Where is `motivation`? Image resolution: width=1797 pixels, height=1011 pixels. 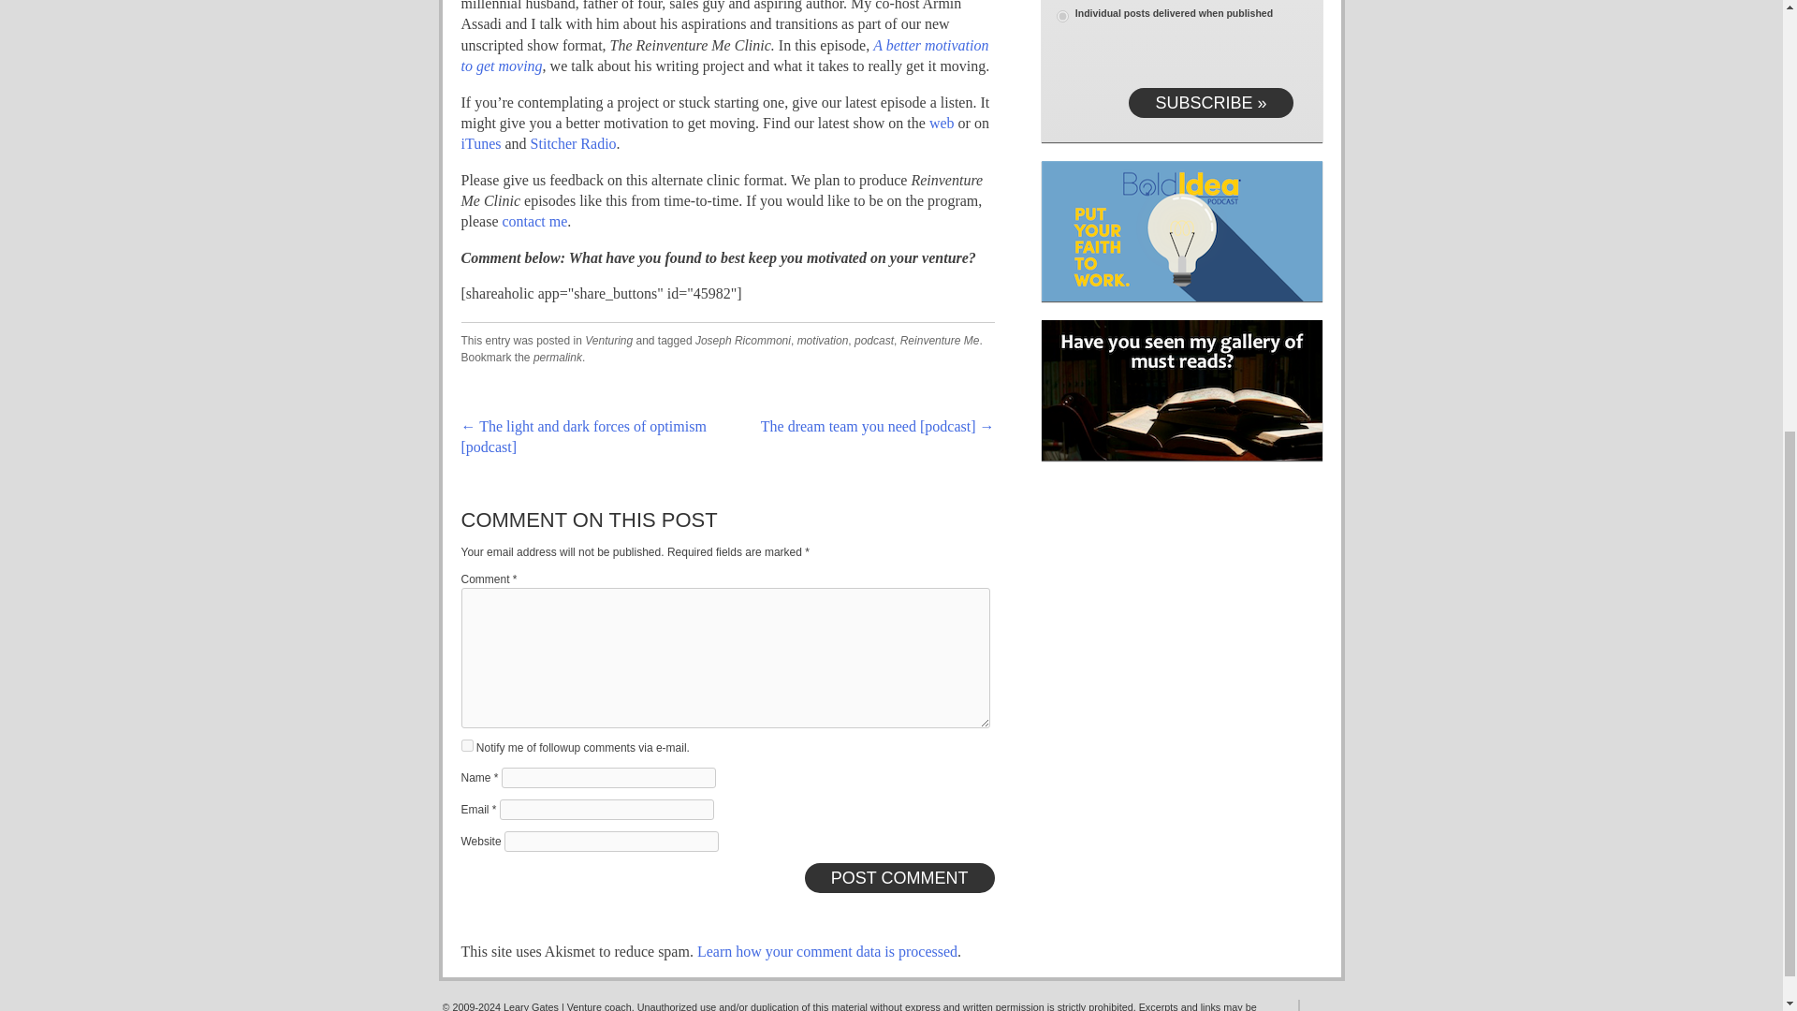 motivation is located at coordinates (823, 341).